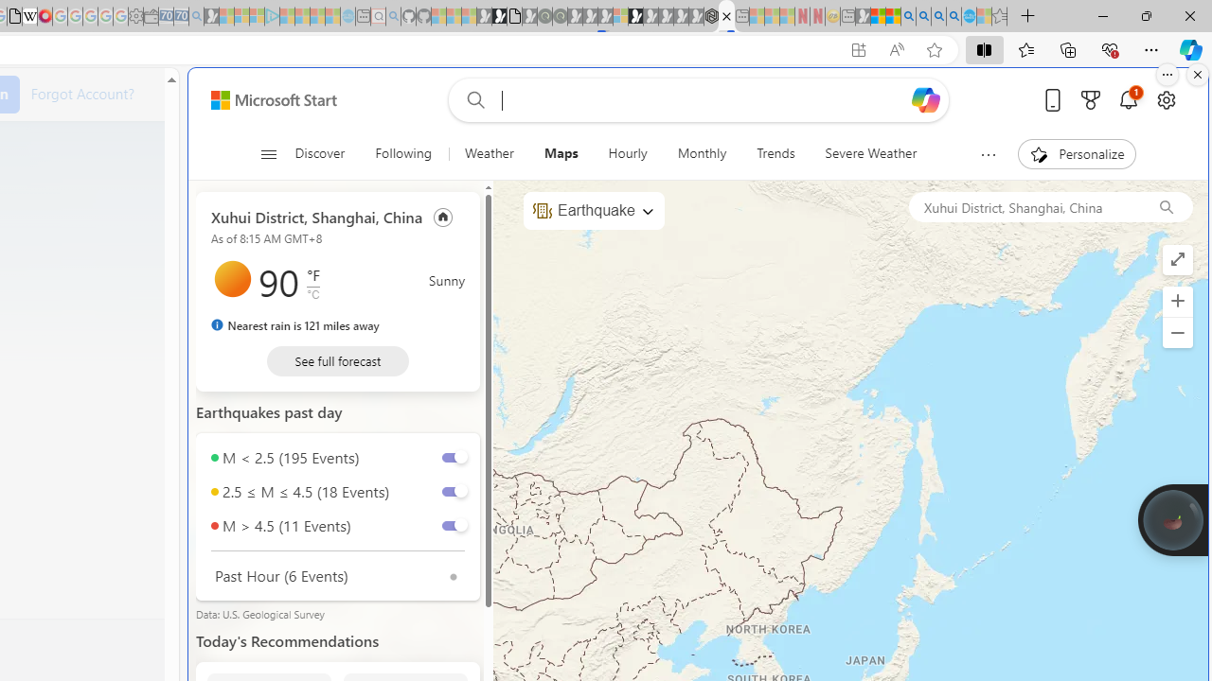 The image size is (1212, 681). What do you see at coordinates (257, 17) in the screenshot?
I see `Microsoft account | Privacy - Sleeping` at bounding box center [257, 17].